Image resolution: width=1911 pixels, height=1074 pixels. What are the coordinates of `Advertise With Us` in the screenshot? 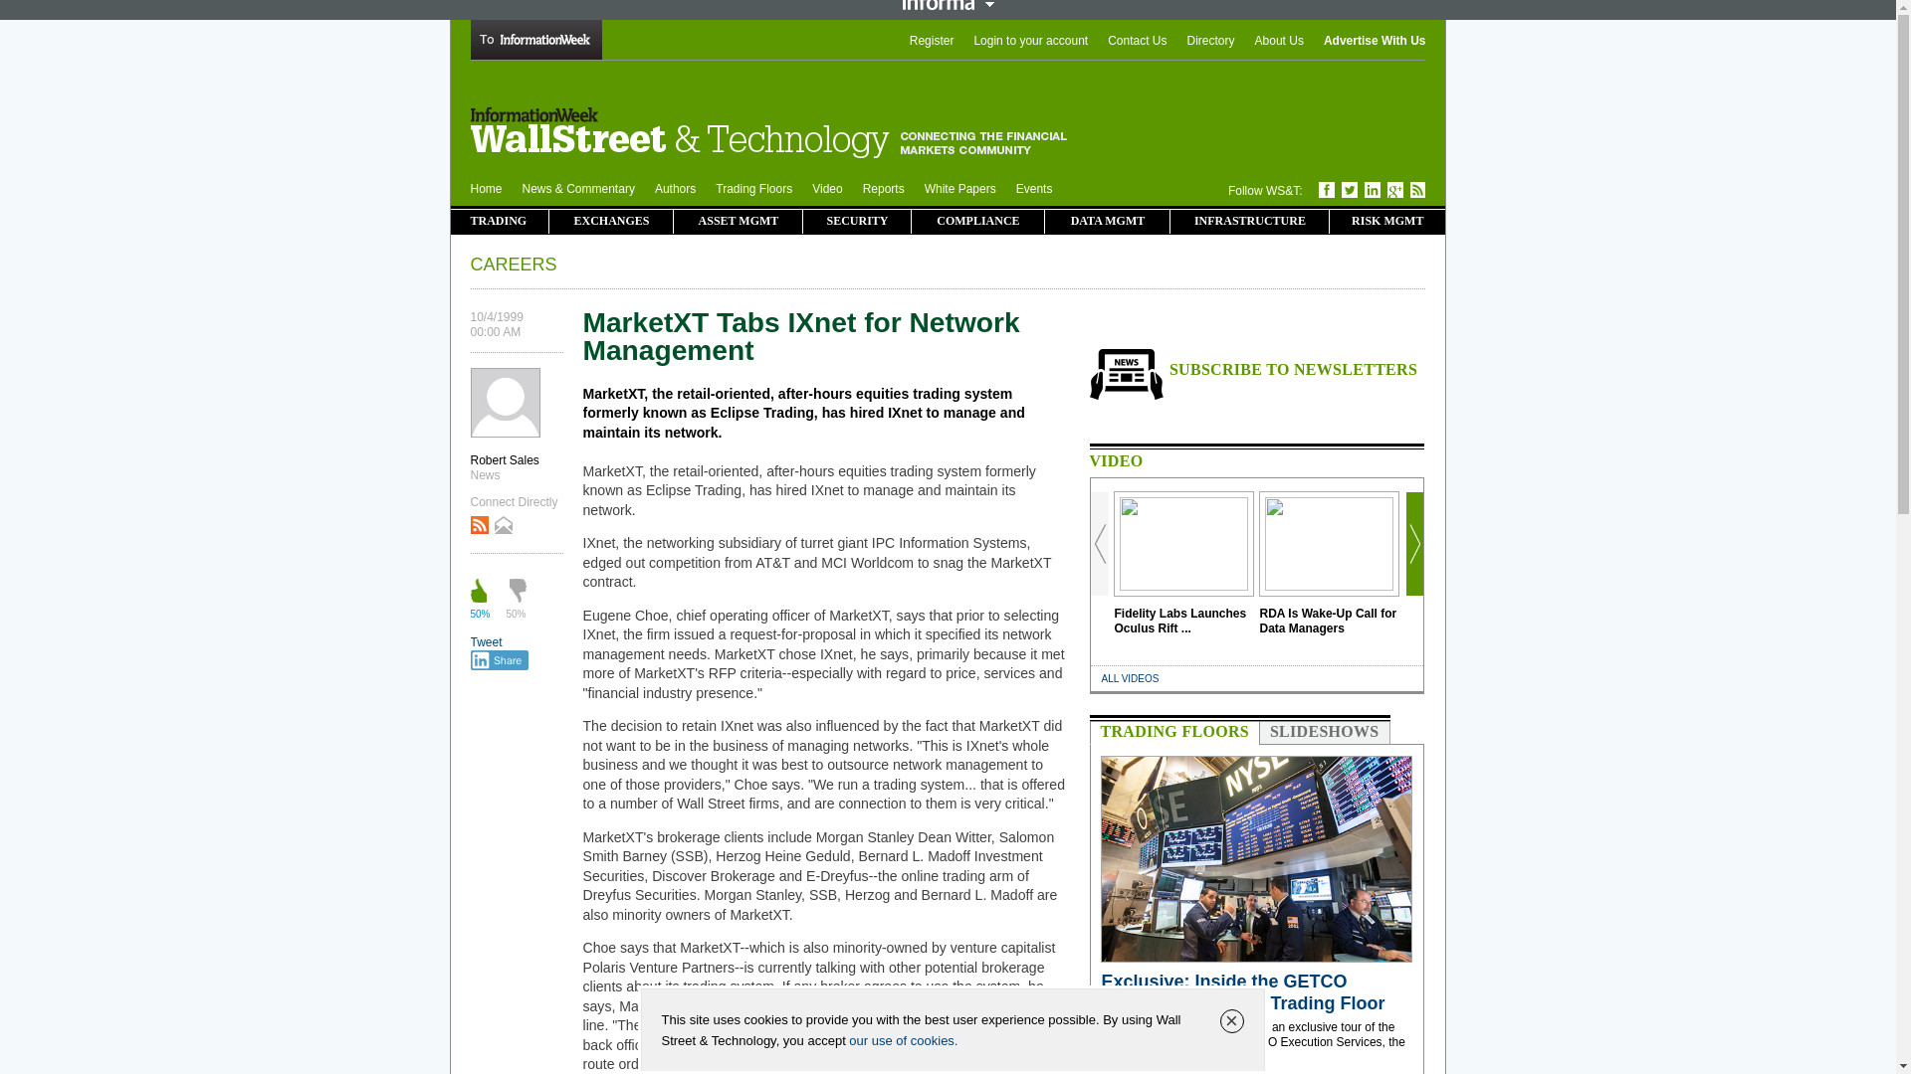 It's located at (1375, 40).